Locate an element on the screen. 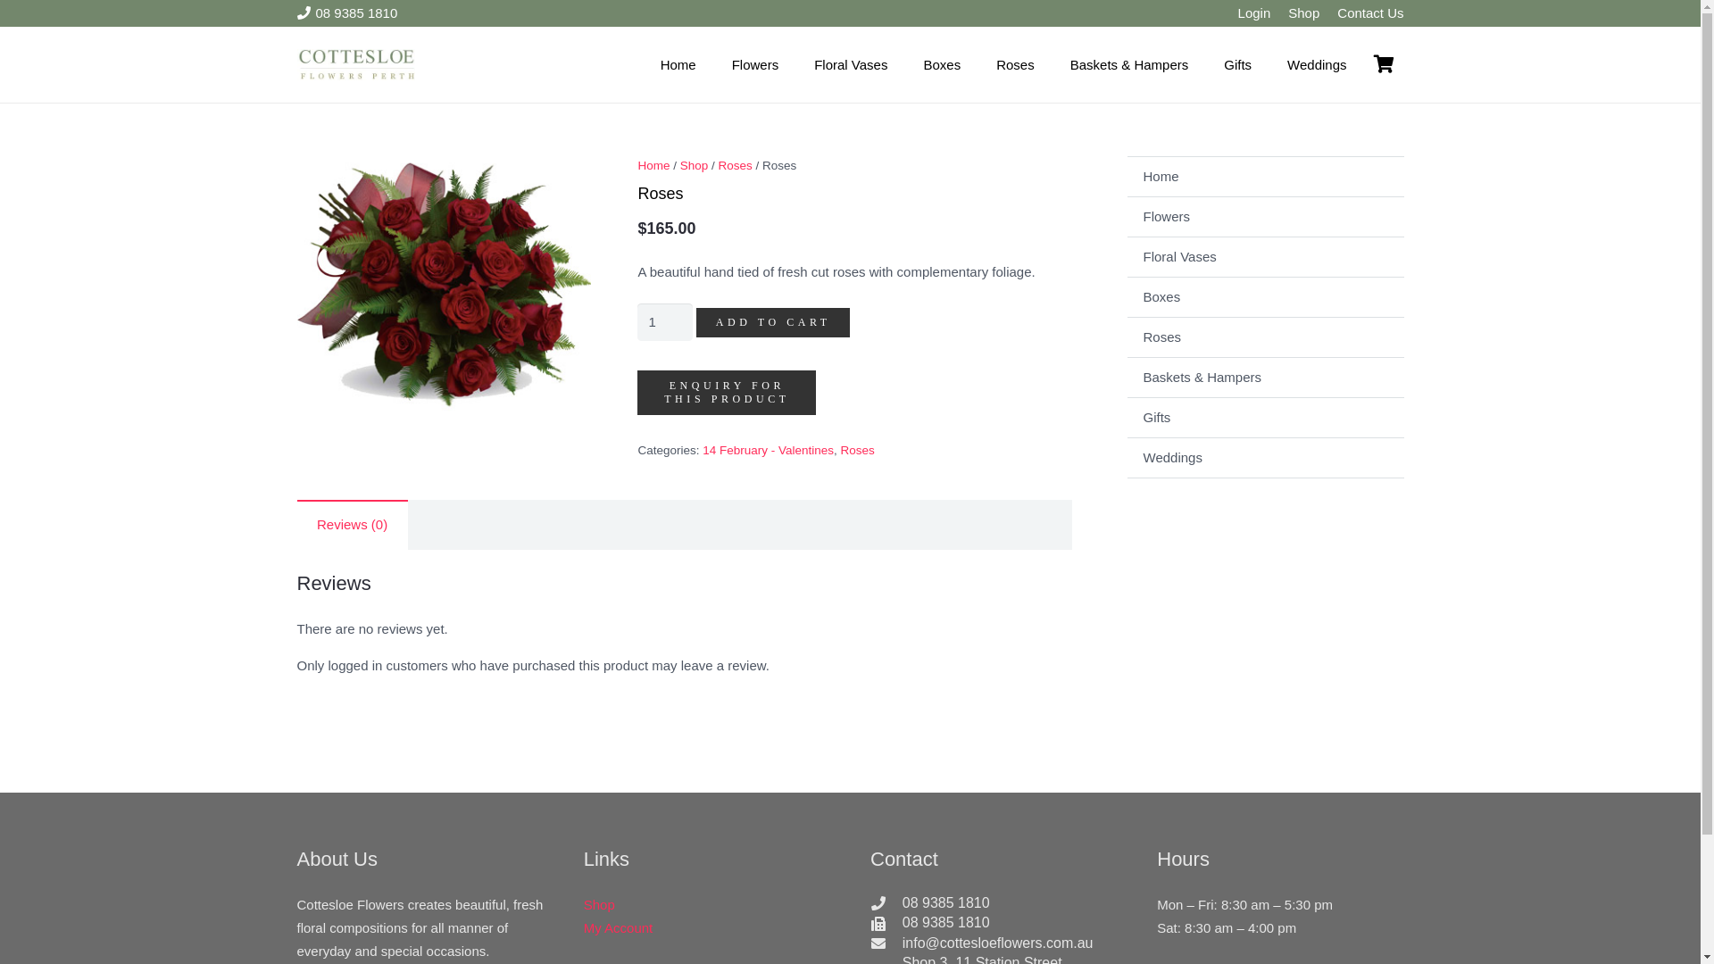  Roses is located at coordinates (735, 166).